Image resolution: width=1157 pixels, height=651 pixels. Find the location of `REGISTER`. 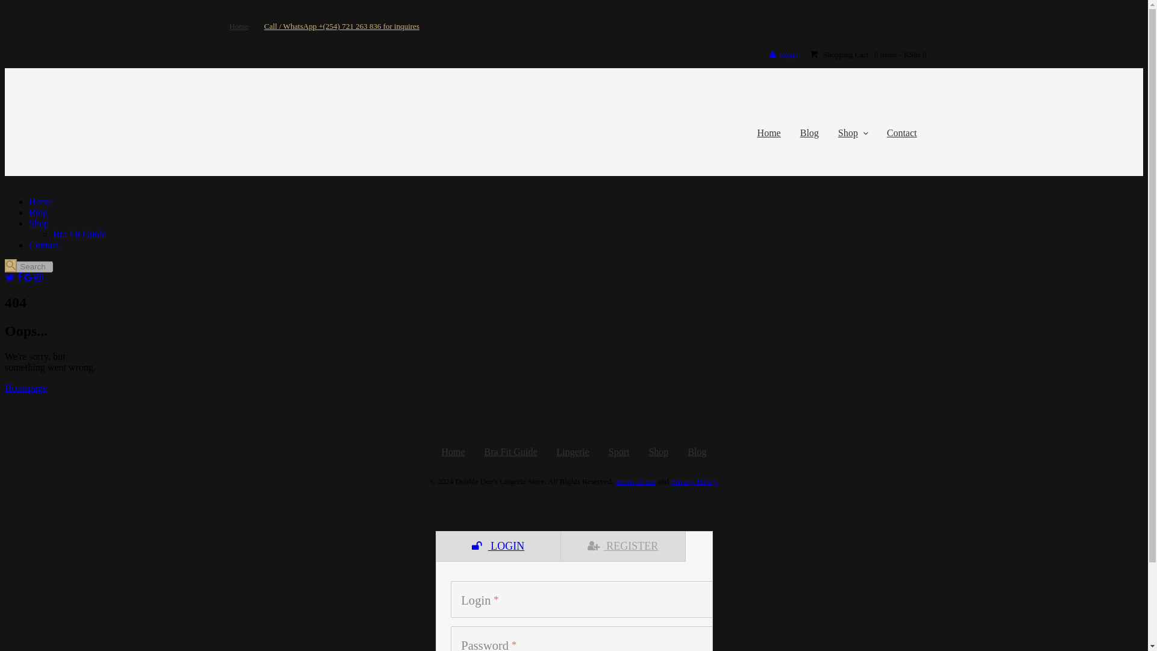

REGISTER is located at coordinates (622, 546).